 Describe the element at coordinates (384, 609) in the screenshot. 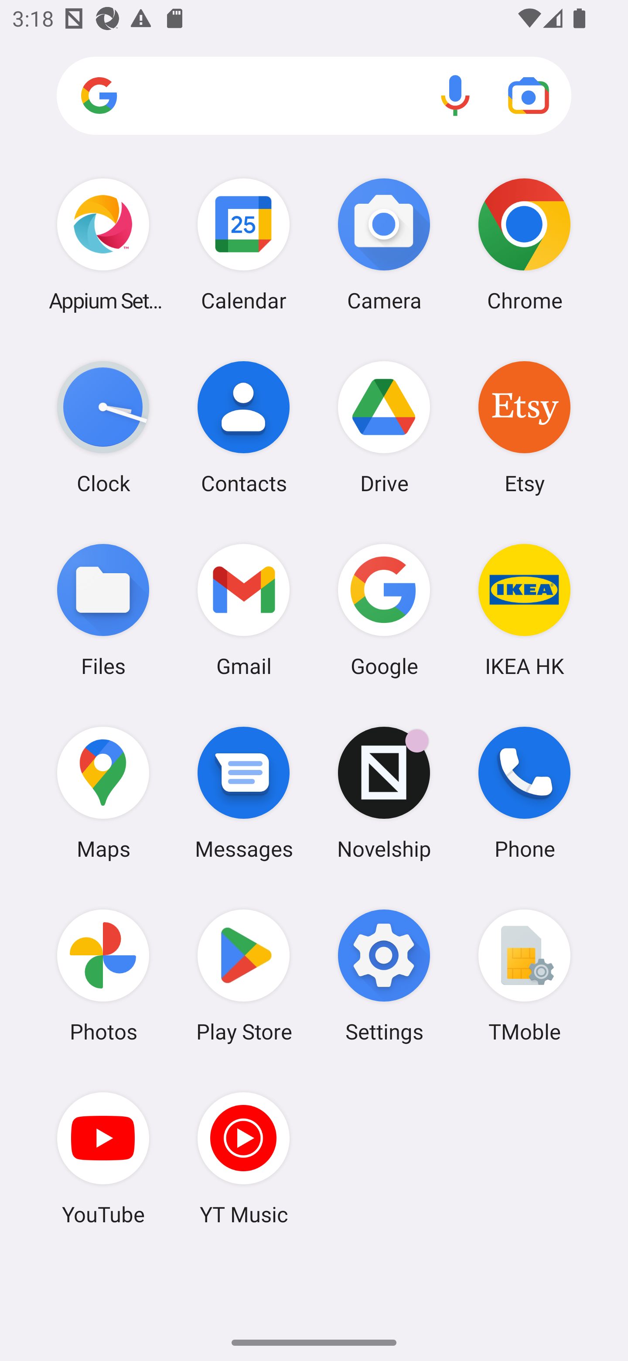

I see `Google` at that location.